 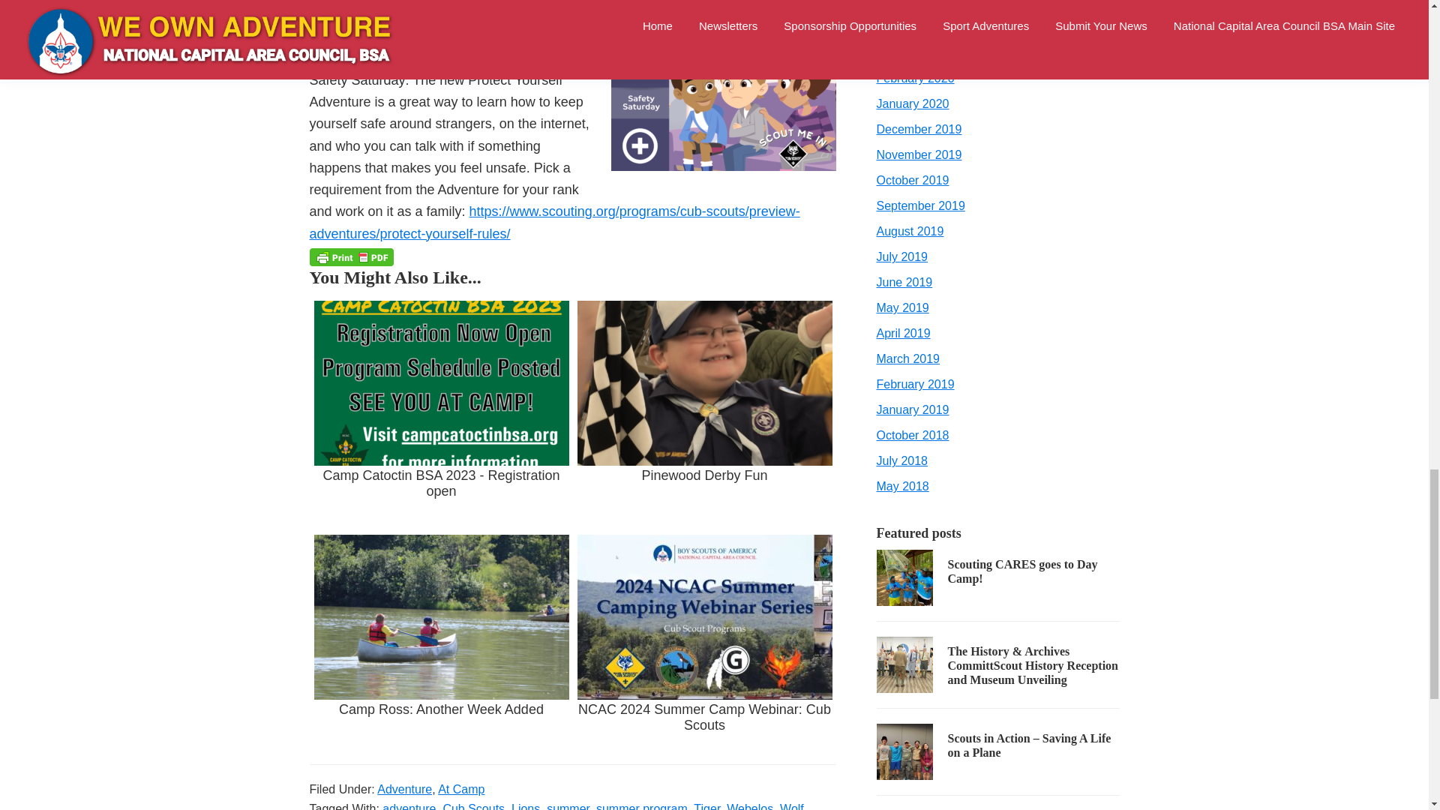 I want to click on Camp Ross: Another Week Added, so click(x=441, y=645).